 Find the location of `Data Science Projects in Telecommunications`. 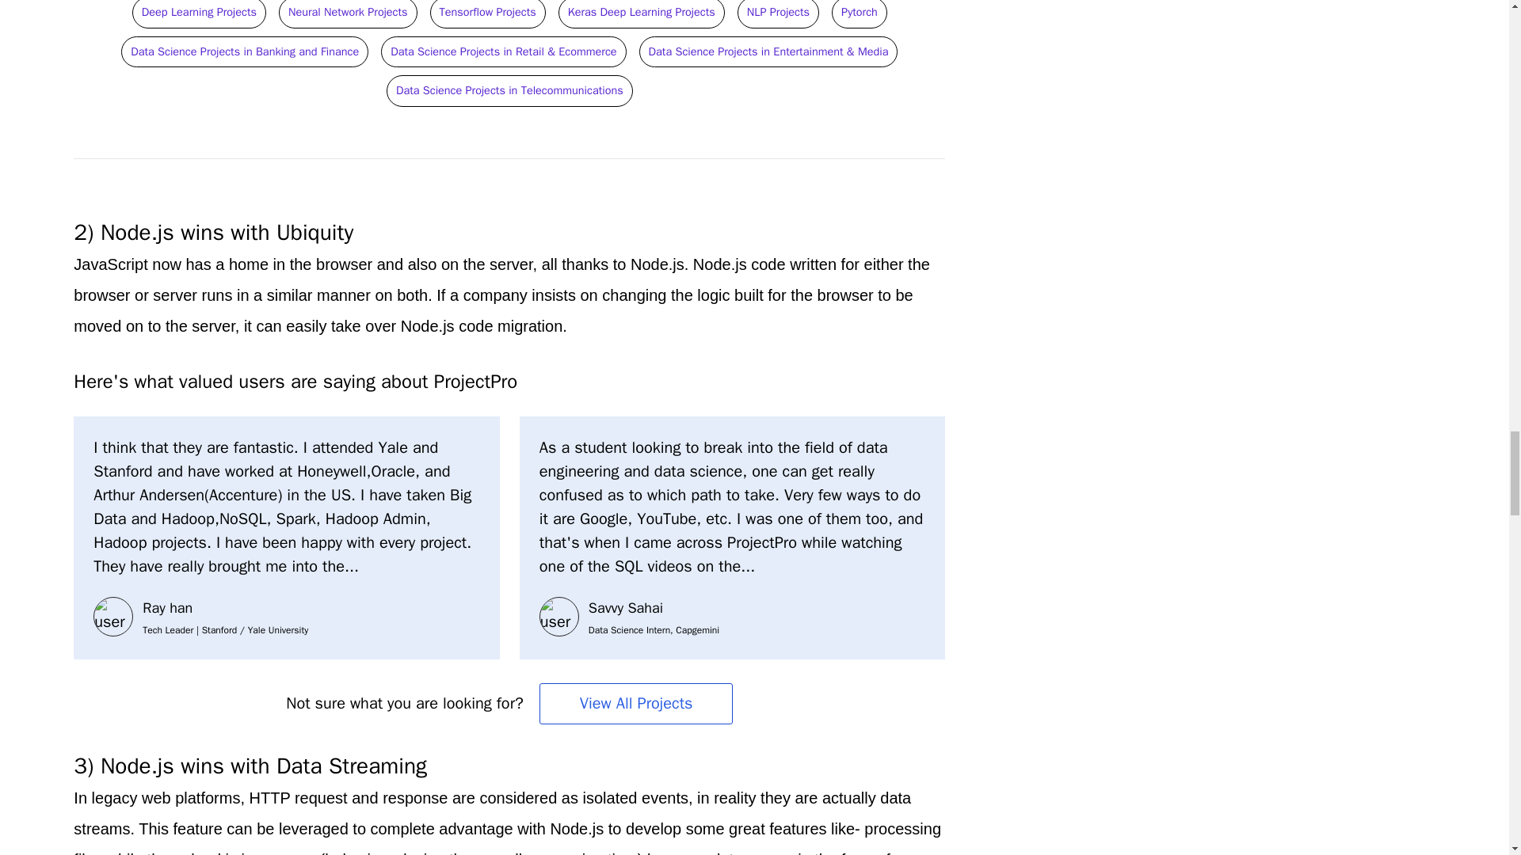

Data Science Projects in Telecommunications is located at coordinates (510, 89).